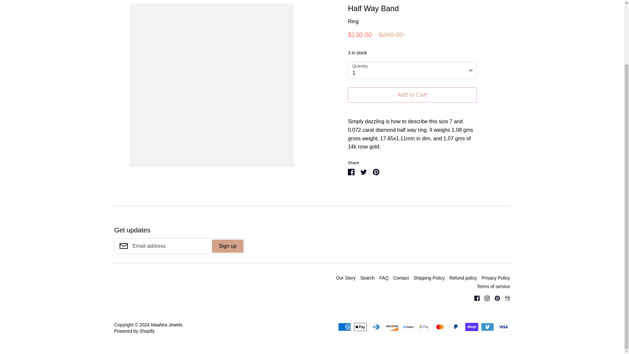 This screenshot has width=629, height=354. What do you see at coordinates (412, 70) in the screenshot?
I see `1` at bounding box center [412, 70].